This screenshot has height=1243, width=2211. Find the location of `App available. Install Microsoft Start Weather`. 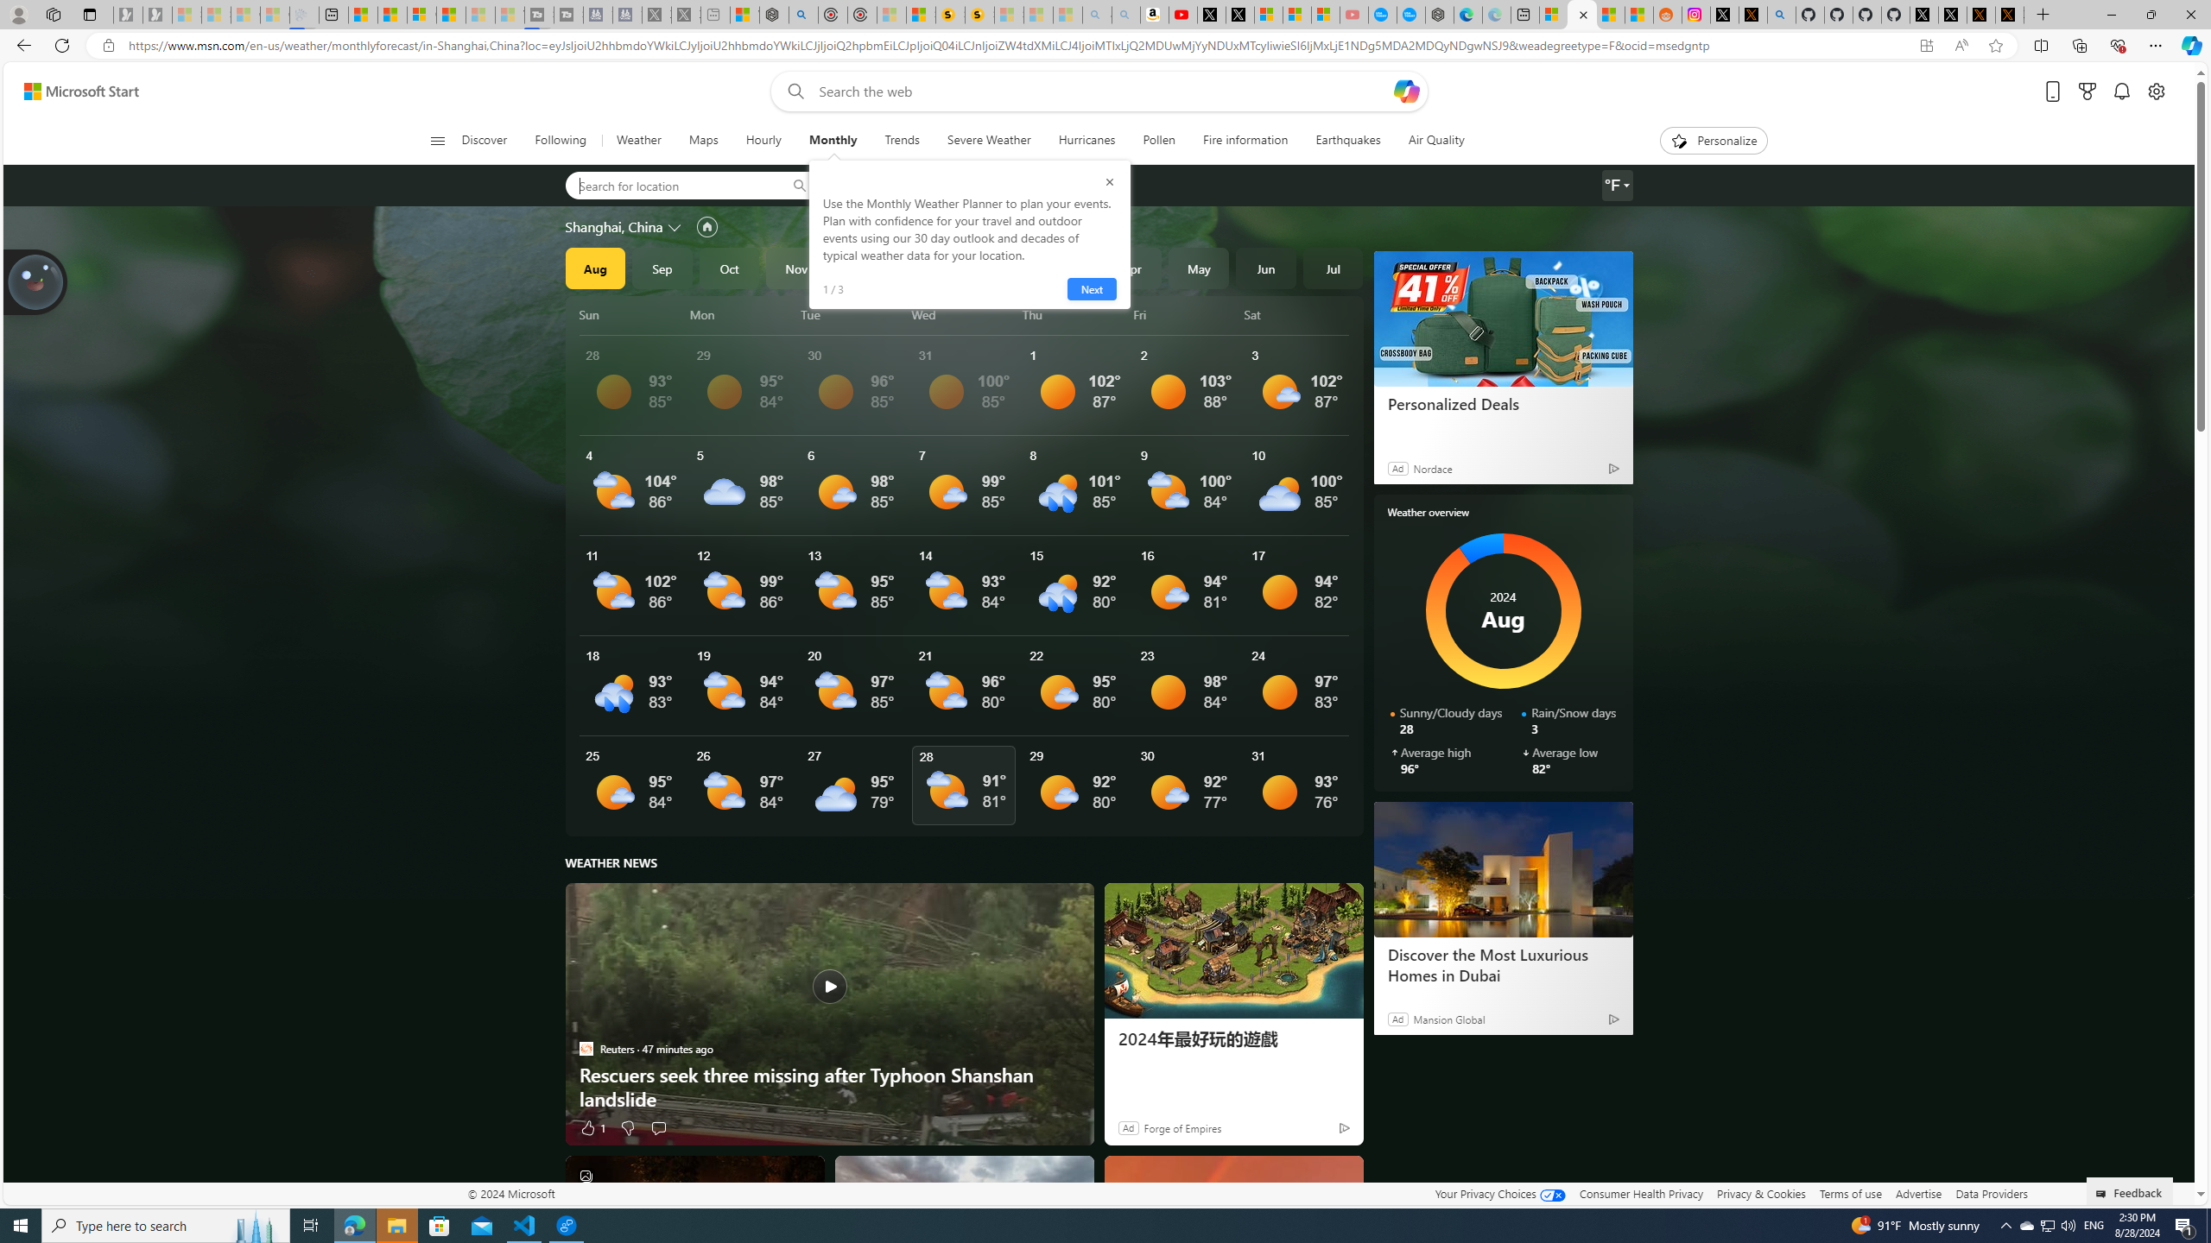

App available. Install Microsoft Start Weather is located at coordinates (1926, 46).